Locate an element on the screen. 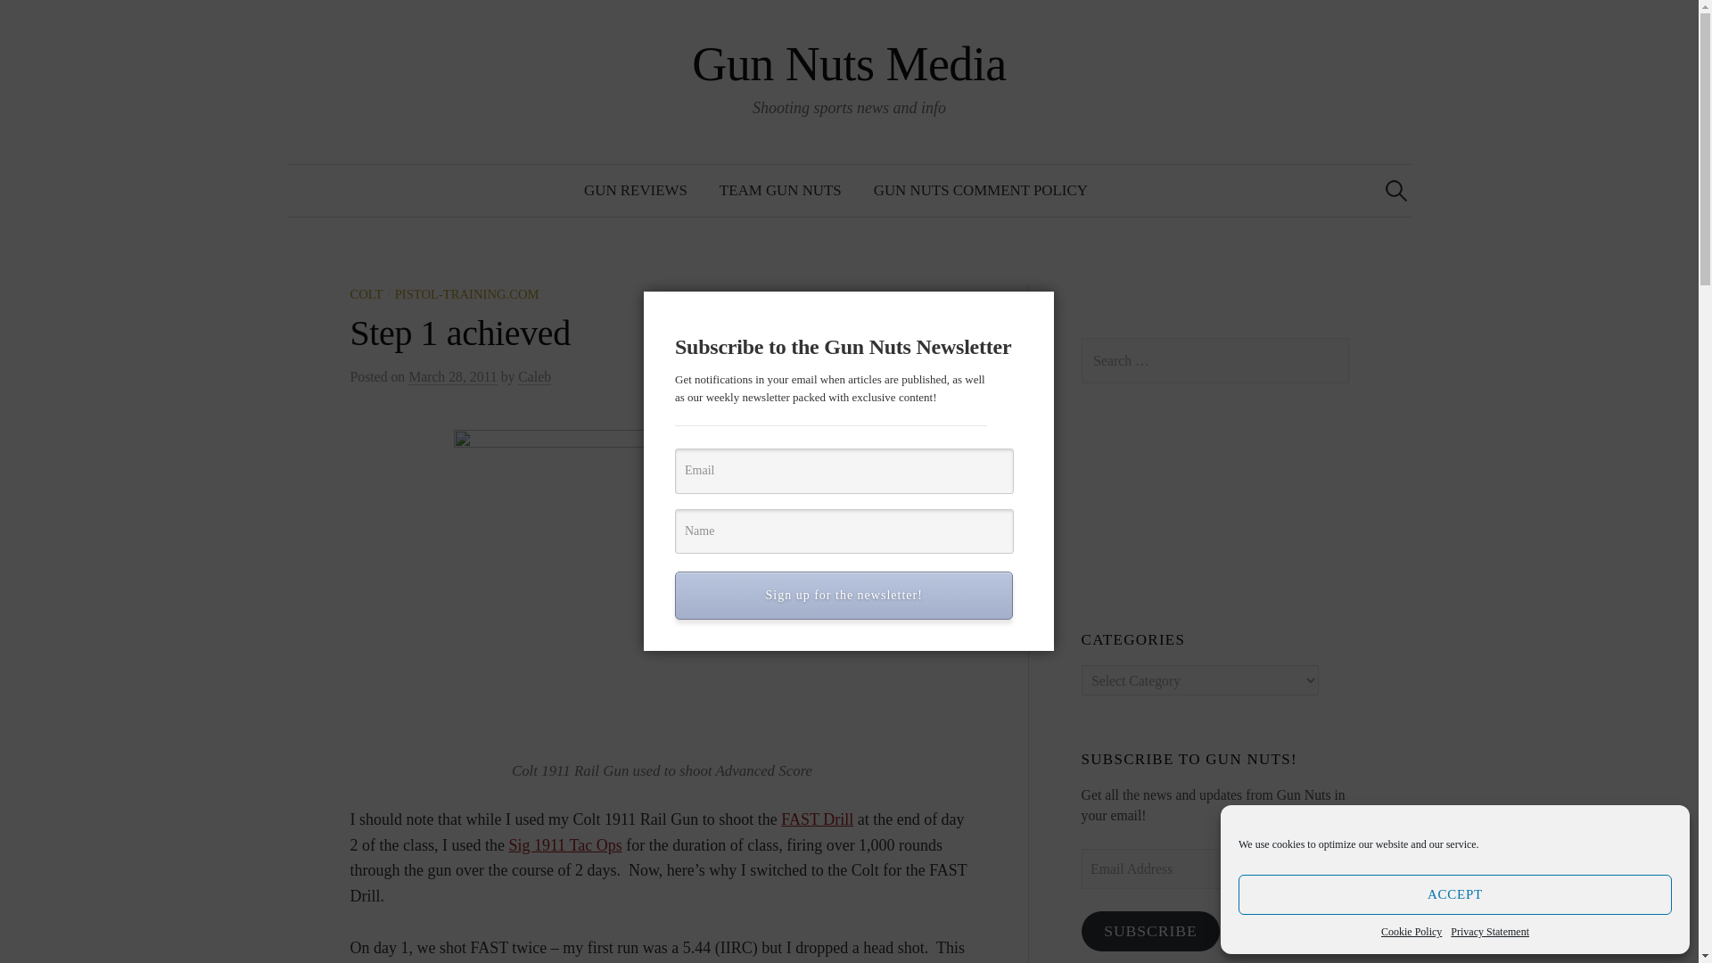 This screenshot has height=963, width=1712. Sig 1911 Tac Ops is located at coordinates (564, 845).